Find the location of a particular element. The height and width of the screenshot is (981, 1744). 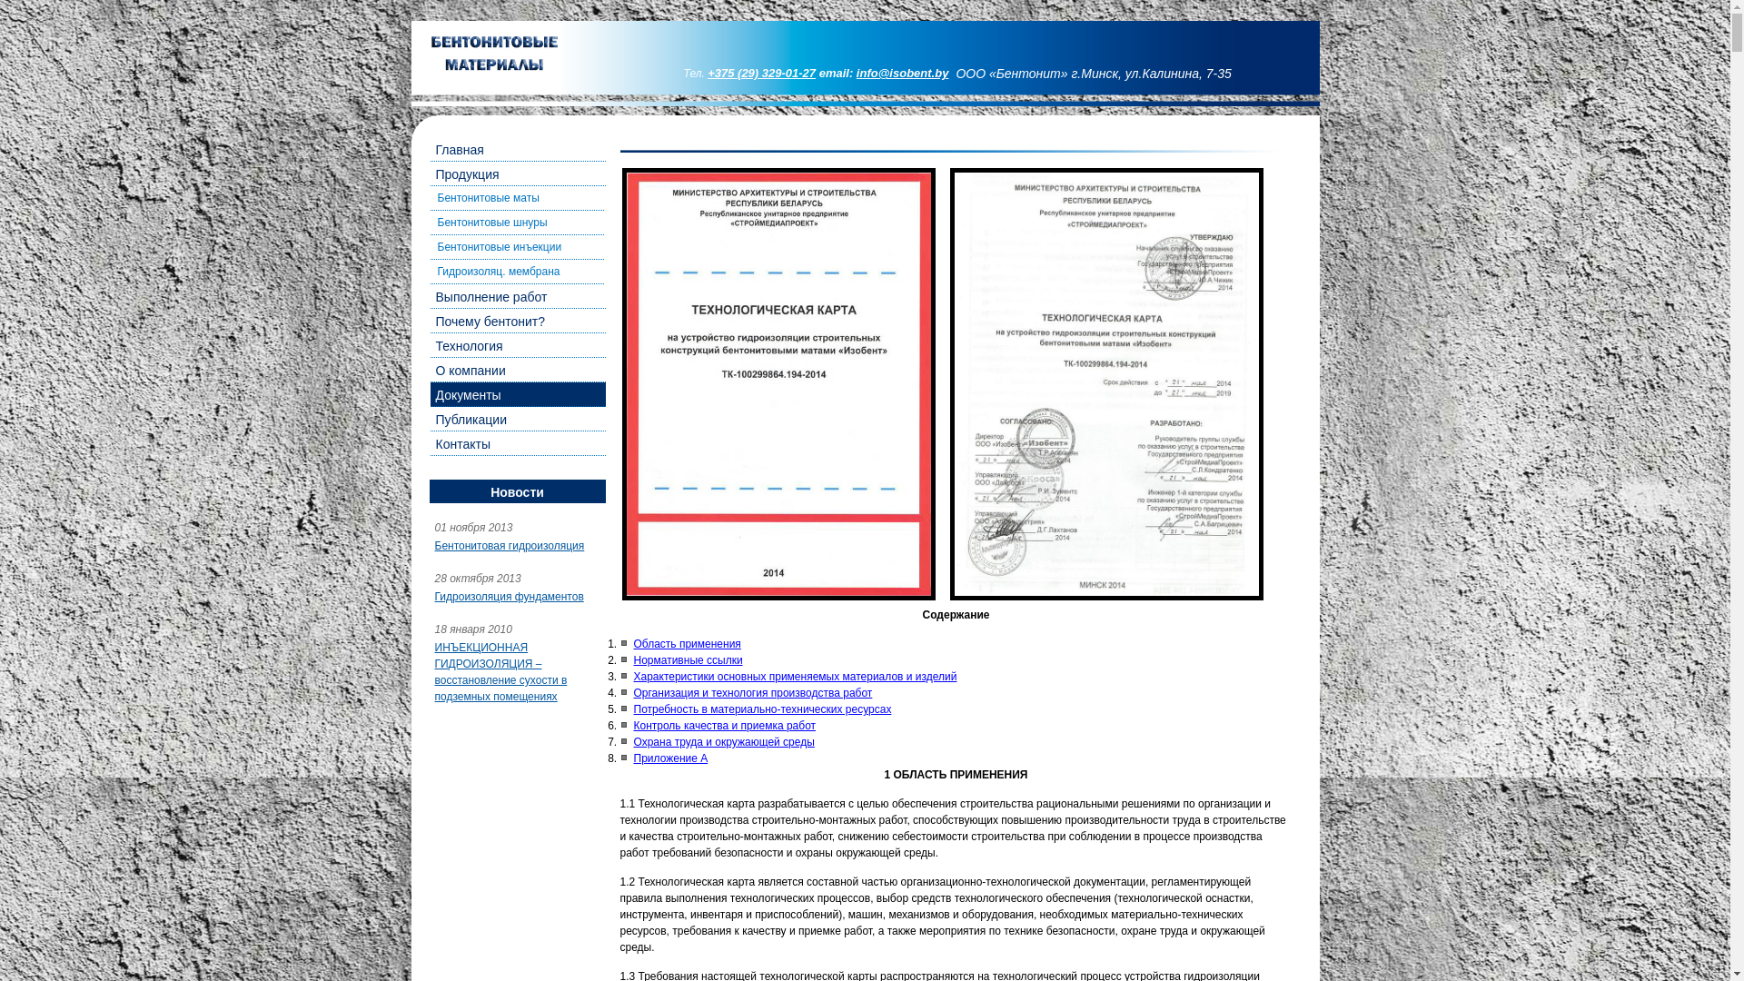

info@isobent.by is located at coordinates (903, 73).